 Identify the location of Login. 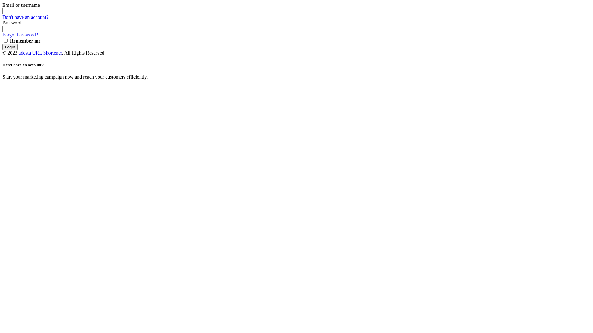
(10, 47).